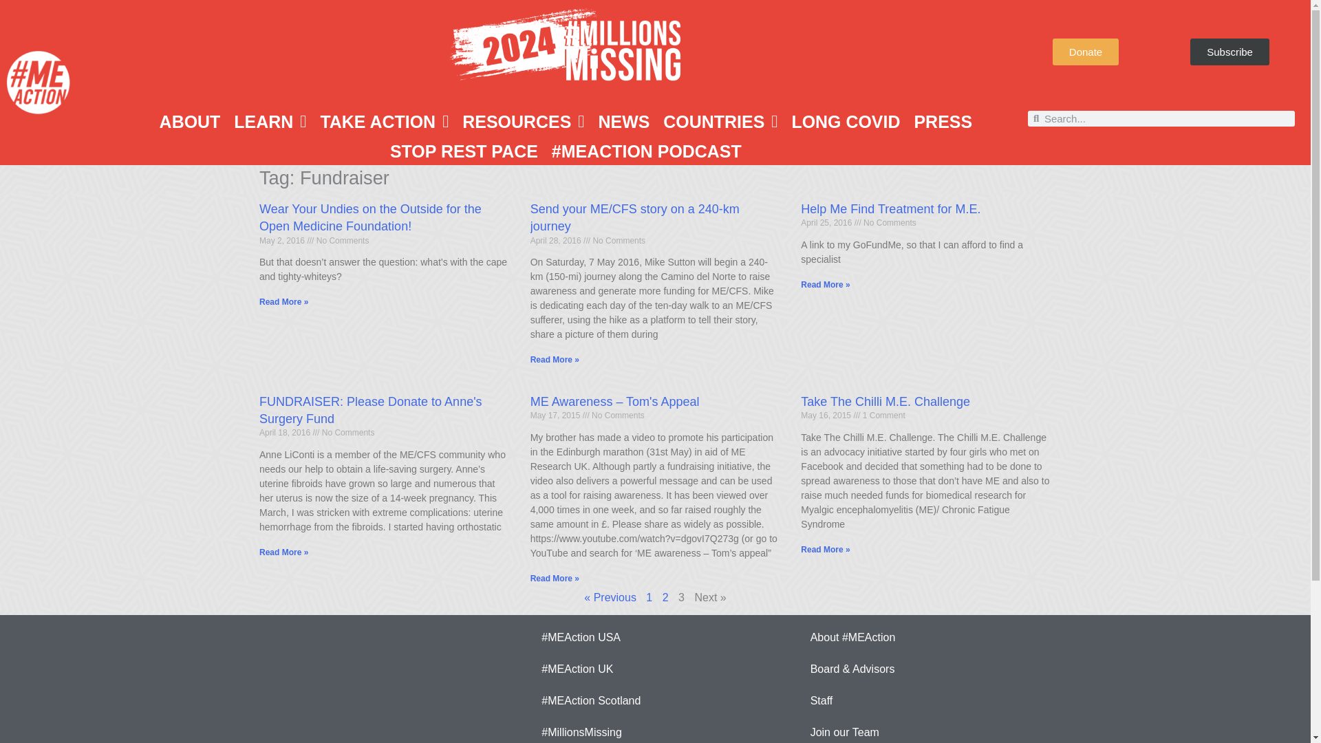  Describe the element at coordinates (943, 122) in the screenshot. I see `PRESS` at that location.